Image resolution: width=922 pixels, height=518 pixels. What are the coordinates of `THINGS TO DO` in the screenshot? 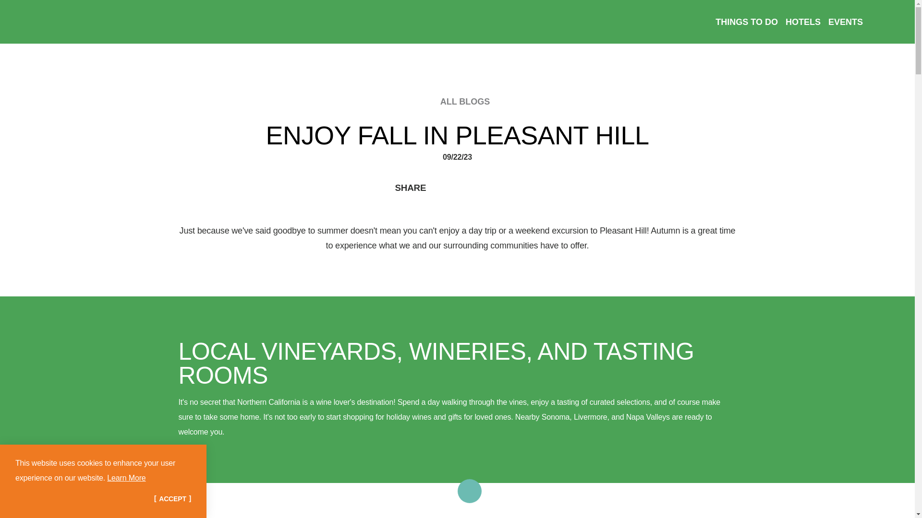 It's located at (746, 21).